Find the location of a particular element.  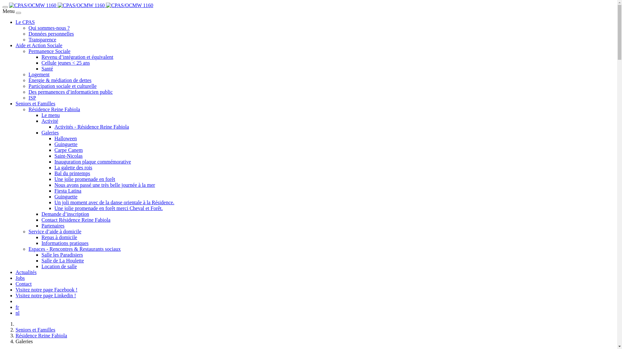

Salle de La Houlette is located at coordinates (63, 260).